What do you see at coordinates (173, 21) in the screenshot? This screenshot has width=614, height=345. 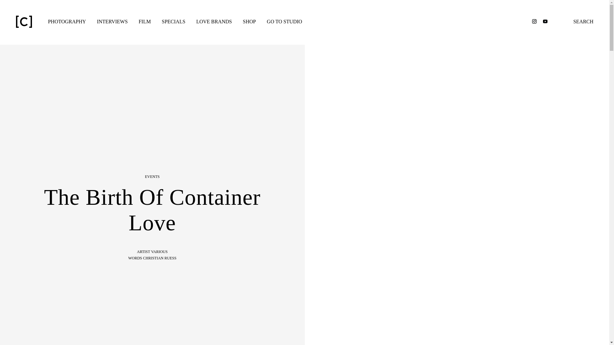 I see `SPECIALS` at bounding box center [173, 21].